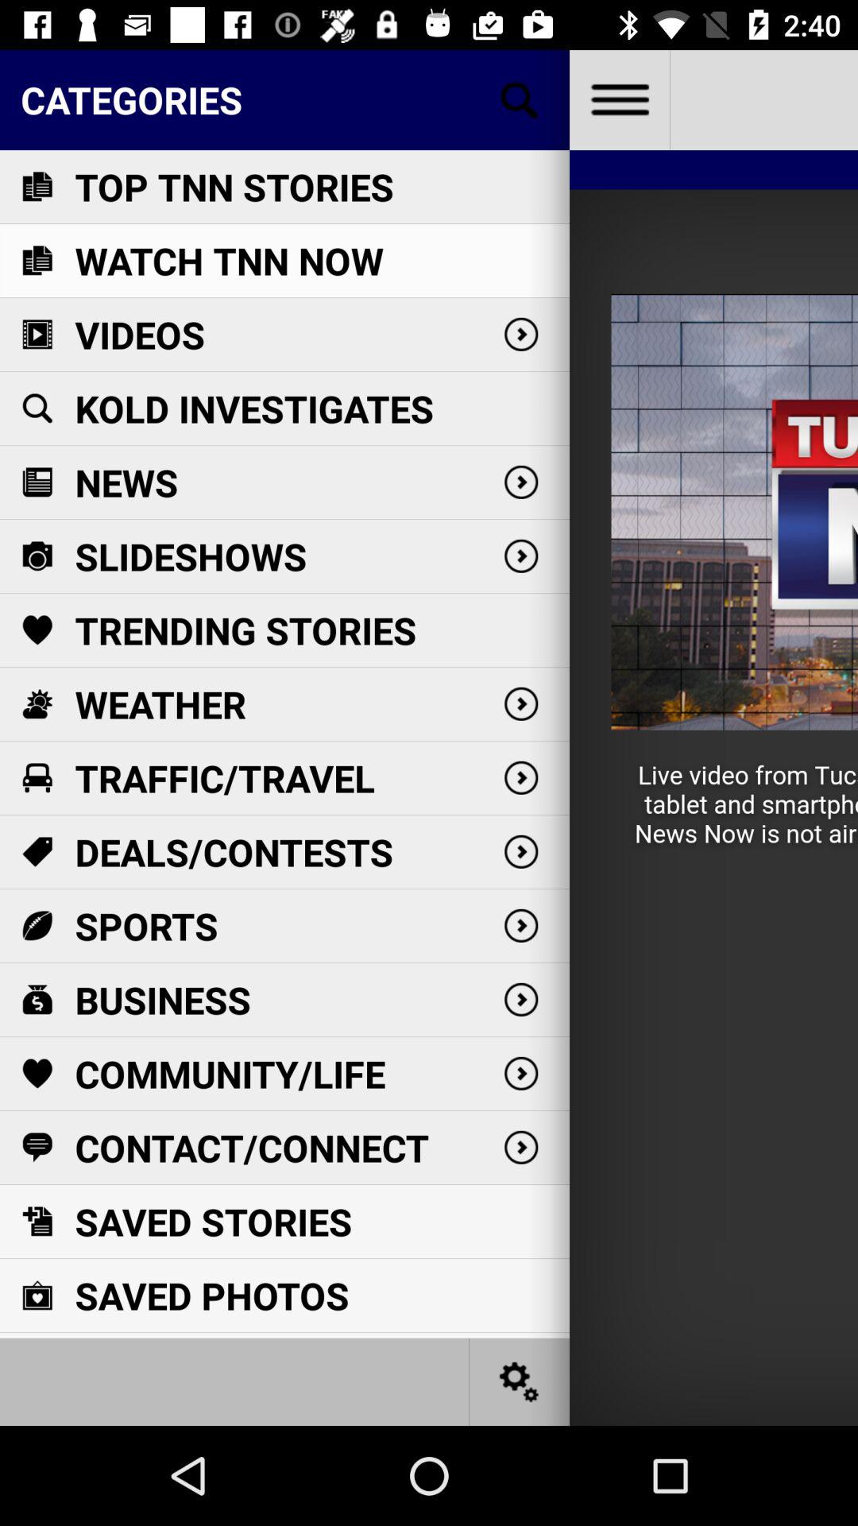  I want to click on click the last right scroll icon, so click(521, 1147).